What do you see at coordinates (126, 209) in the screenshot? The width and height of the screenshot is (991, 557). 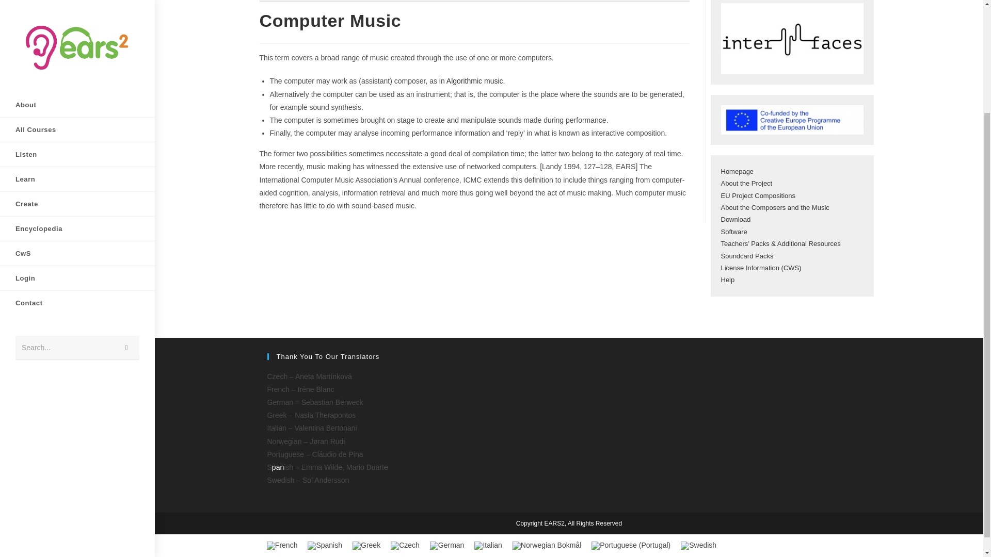 I see `Submit search` at bounding box center [126, 209].